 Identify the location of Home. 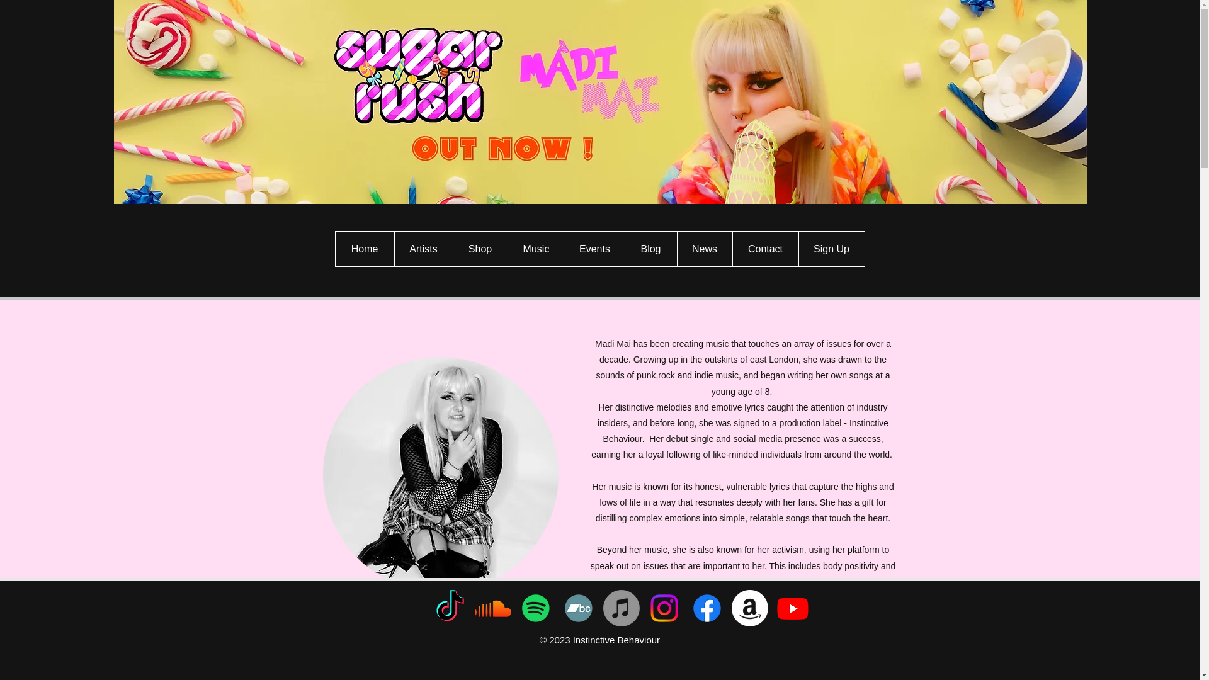
(364, 249).